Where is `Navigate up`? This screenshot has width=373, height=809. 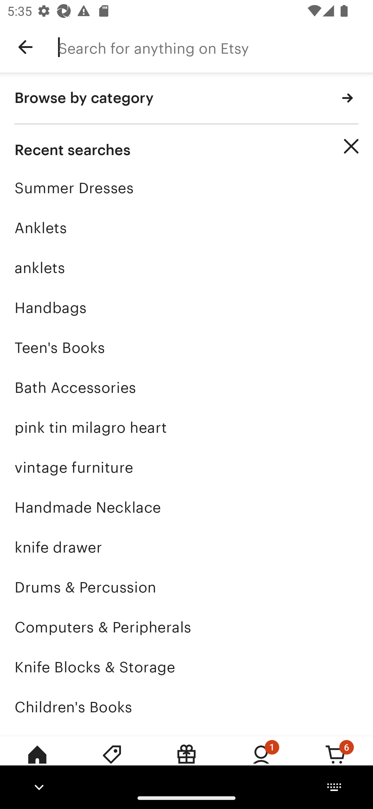
Navigate up is located at coordinates (25, 47).